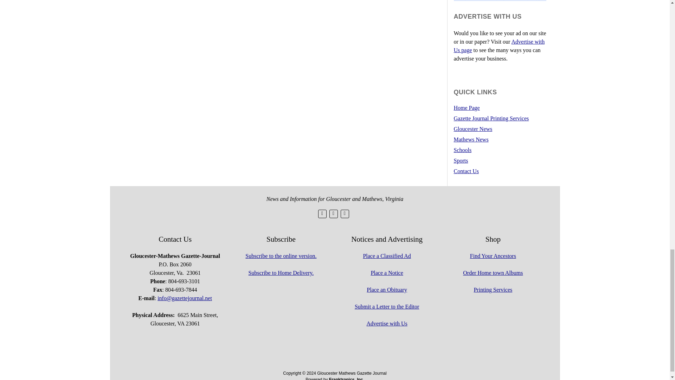  Describe the element at coordinates (333, 214) in the screenshot. I see `facebook` at that location.